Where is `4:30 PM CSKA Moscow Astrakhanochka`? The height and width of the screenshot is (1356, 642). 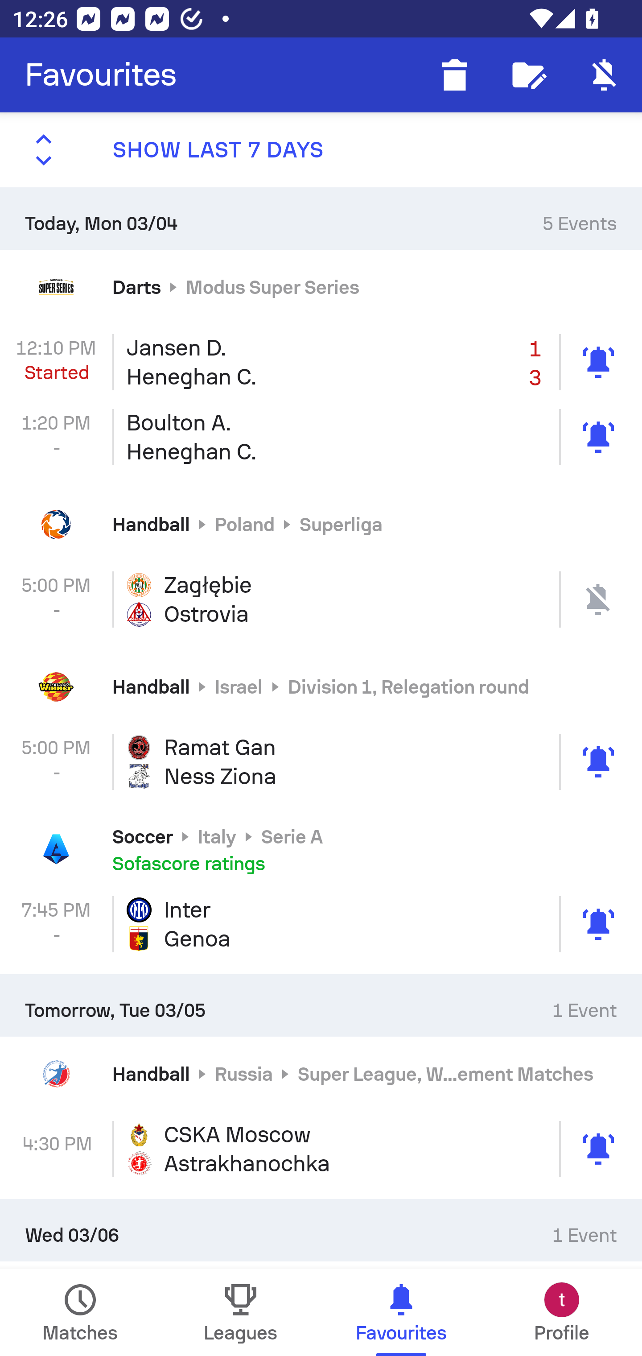 4:30 PM CSKA Moscow Astrakhanochka is located at coordinates (321, 1149).